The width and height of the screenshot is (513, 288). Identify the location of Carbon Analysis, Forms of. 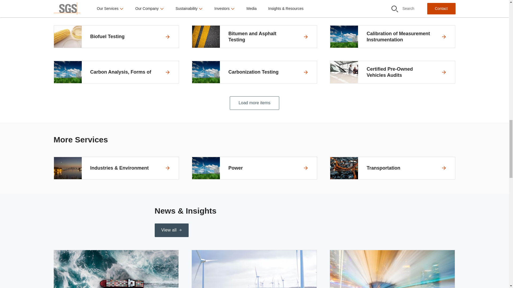
(116, 72).